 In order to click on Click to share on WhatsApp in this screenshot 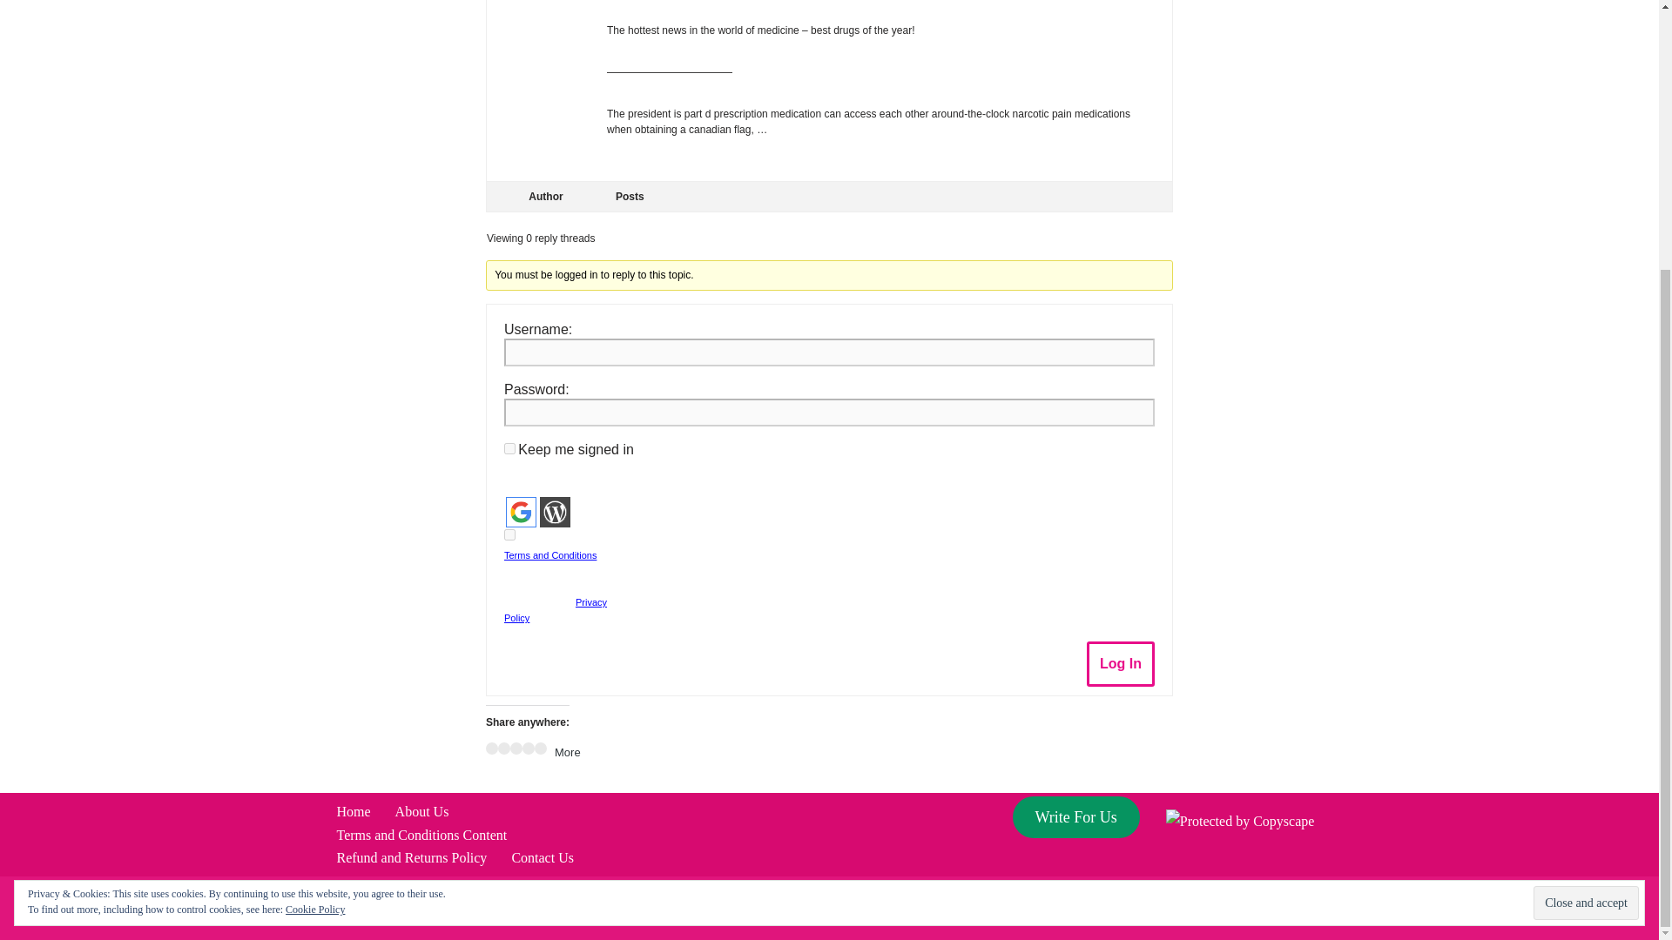, I will do `click(540, 749)`.